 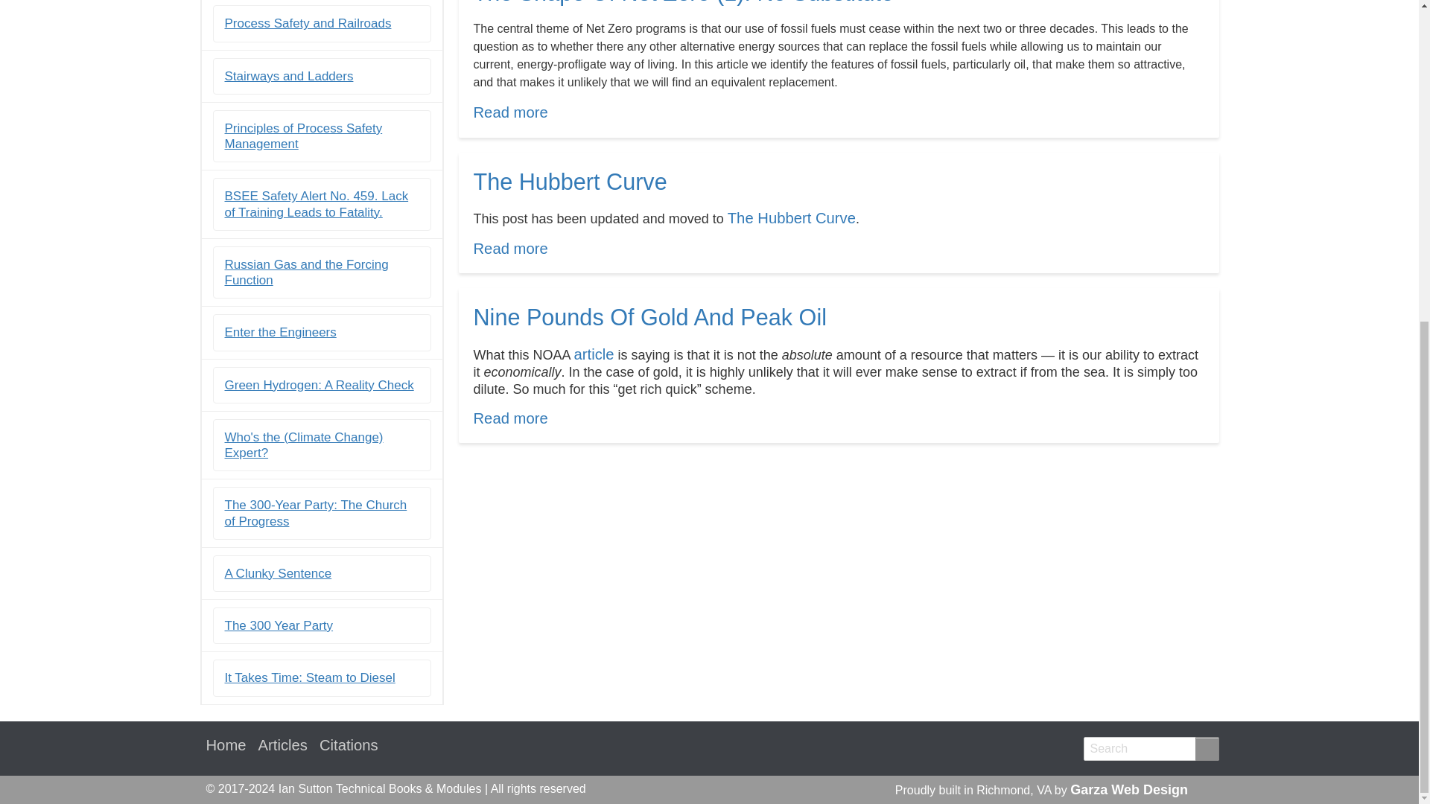 I want to click on The Hubbert Curve, so click(x=791, y=217).